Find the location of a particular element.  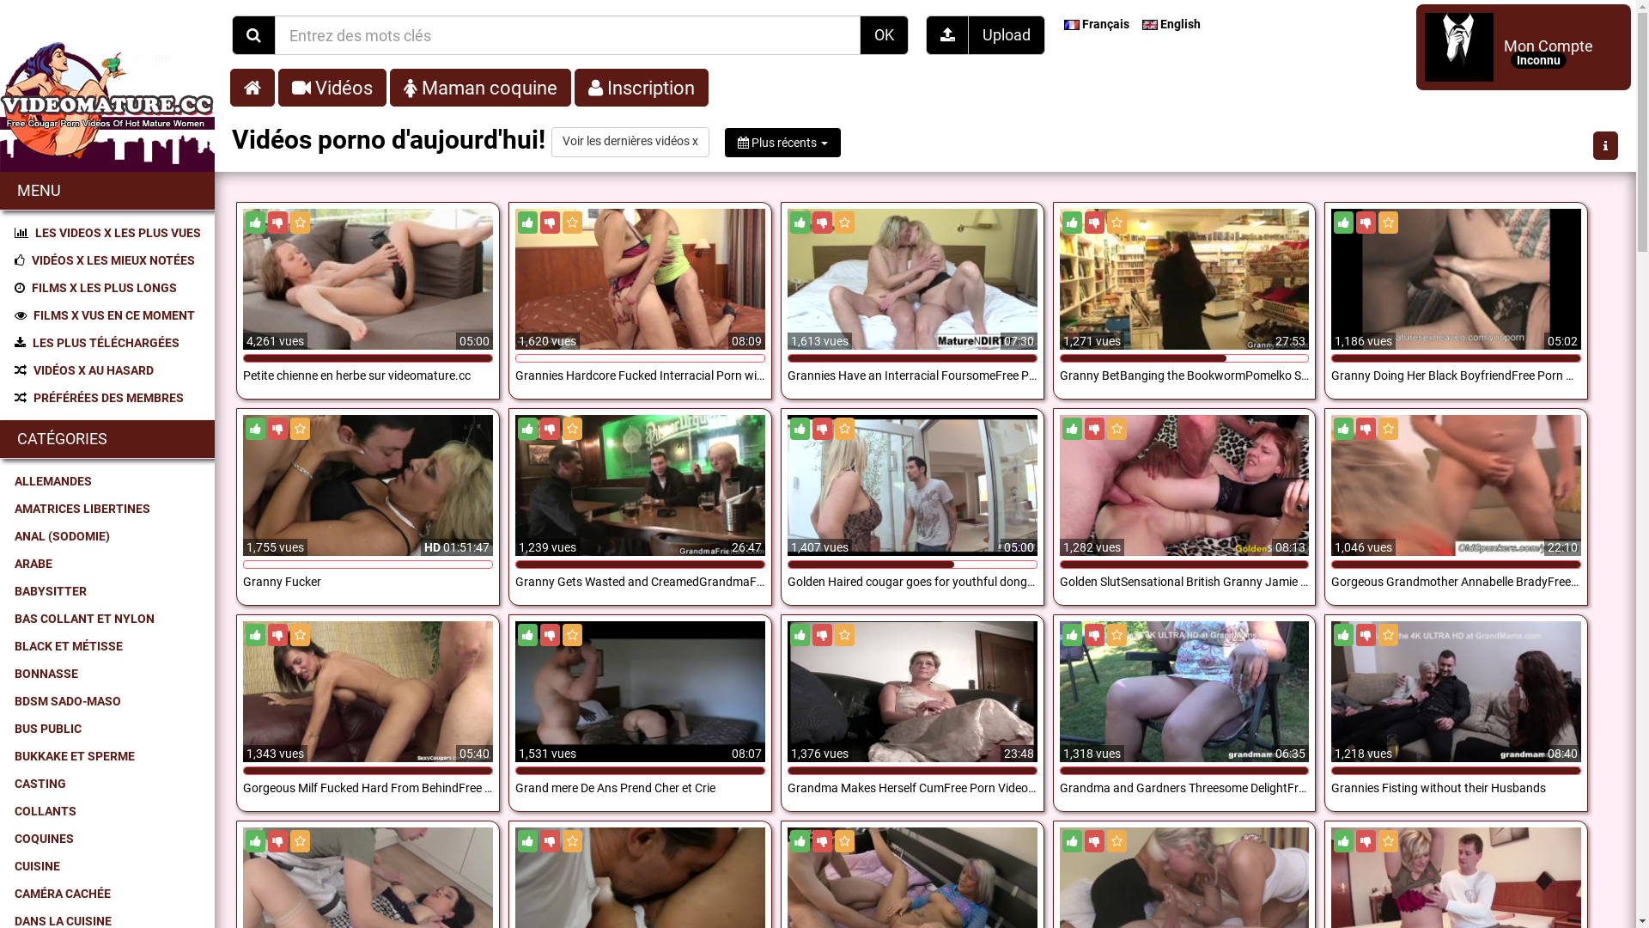

Voter pour is located at coordinates (800, 223).